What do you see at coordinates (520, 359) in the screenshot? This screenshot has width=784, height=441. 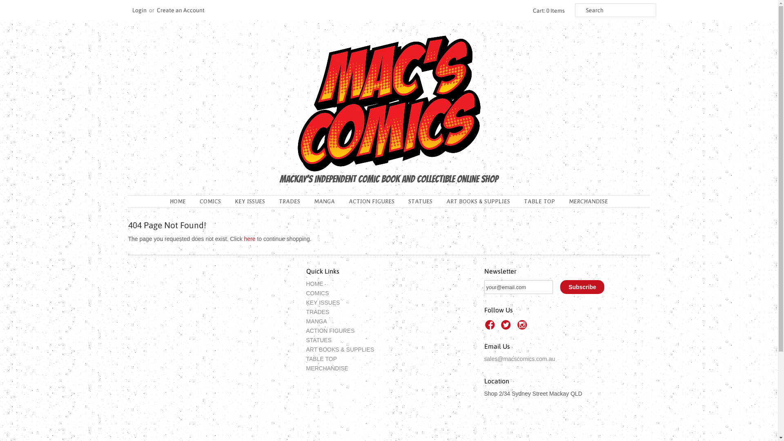 I see `sales@macscomics.com.au` at bounding box center [520, 359].